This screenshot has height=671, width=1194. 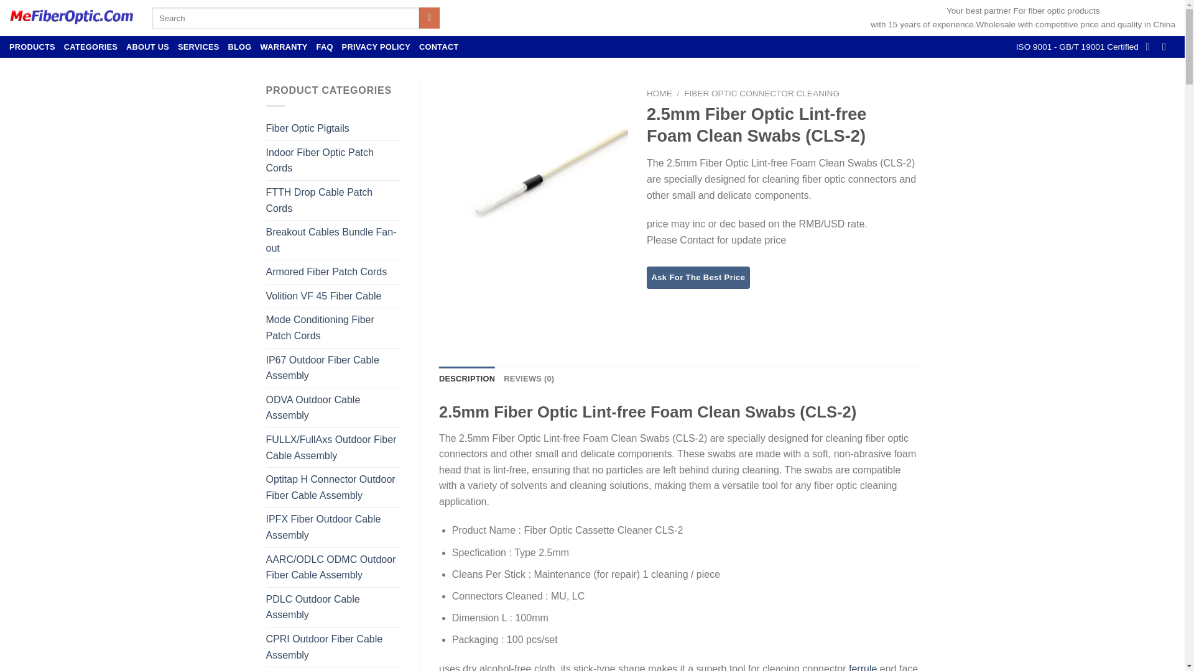 What do you see at coordinates (333, 327) in the screenshot?
I see `Mode Conditioning Fiber Patch Cords` at bounding box center [333, 327].